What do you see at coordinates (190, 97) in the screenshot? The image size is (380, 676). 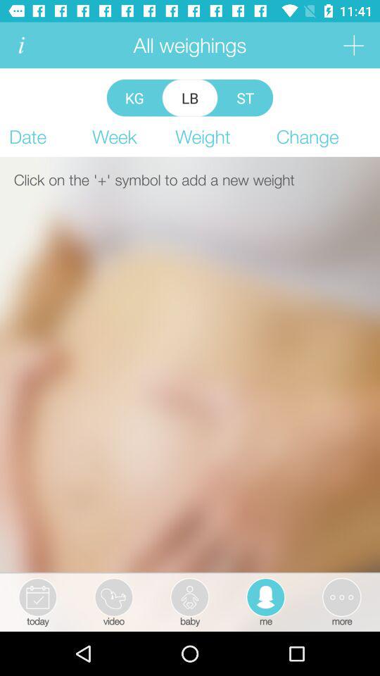 I see `press item to the left of st item` at bounding box center [190, 97].